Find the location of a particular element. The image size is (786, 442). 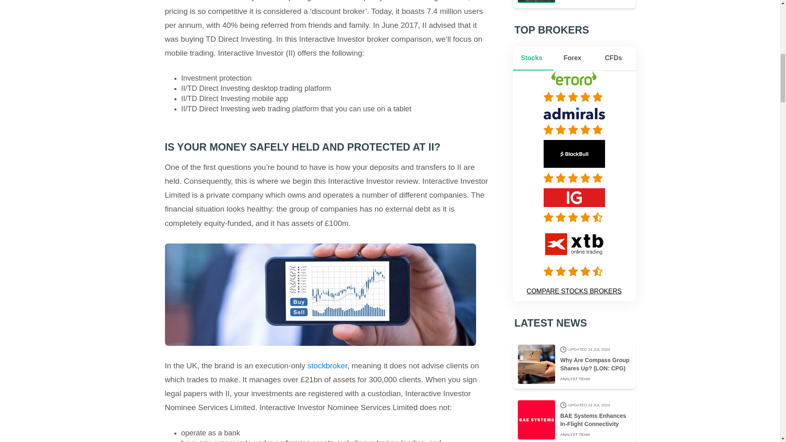

eTororeview is located at coordinates (574, 97).